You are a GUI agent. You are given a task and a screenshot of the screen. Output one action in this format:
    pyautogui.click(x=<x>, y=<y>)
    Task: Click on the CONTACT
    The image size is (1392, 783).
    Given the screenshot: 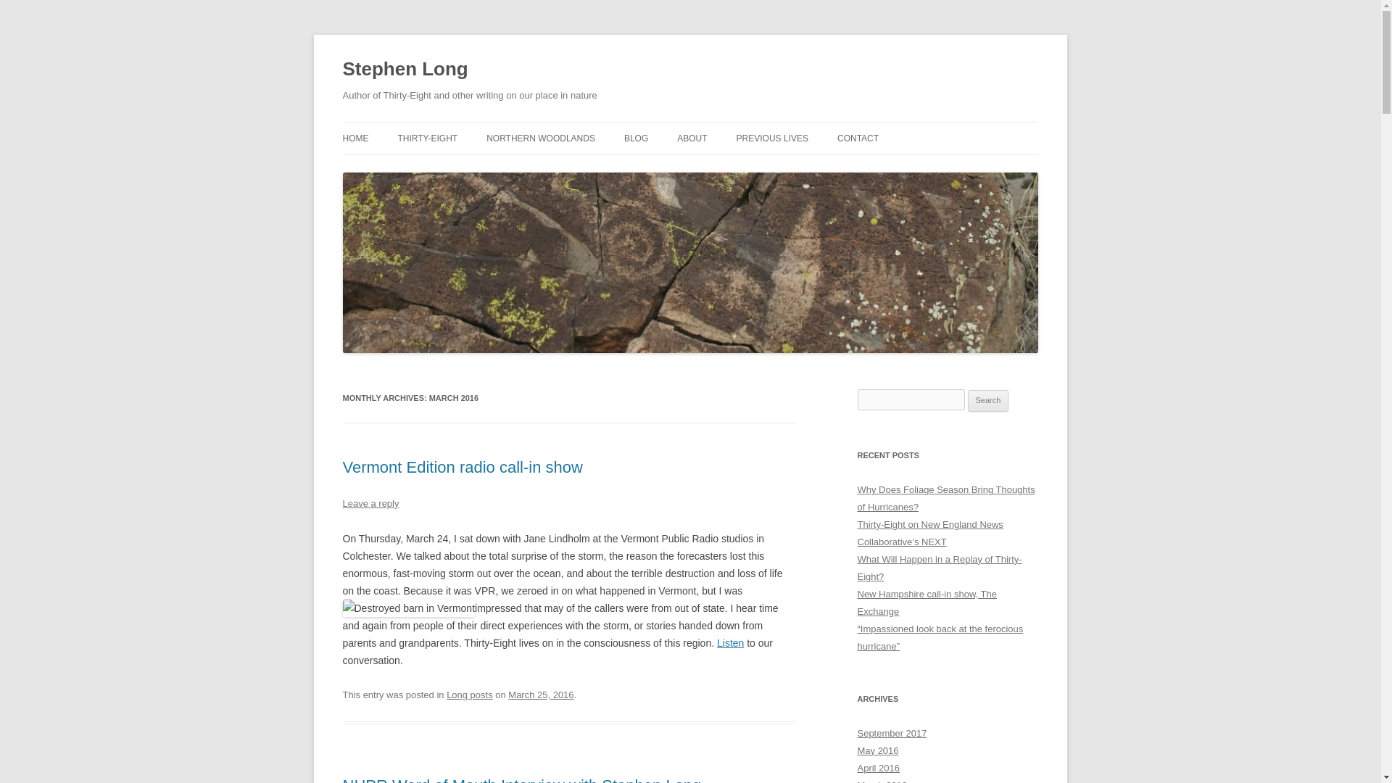 What is the action you would take?
    pyautogui.click(x=858, y=138)
    